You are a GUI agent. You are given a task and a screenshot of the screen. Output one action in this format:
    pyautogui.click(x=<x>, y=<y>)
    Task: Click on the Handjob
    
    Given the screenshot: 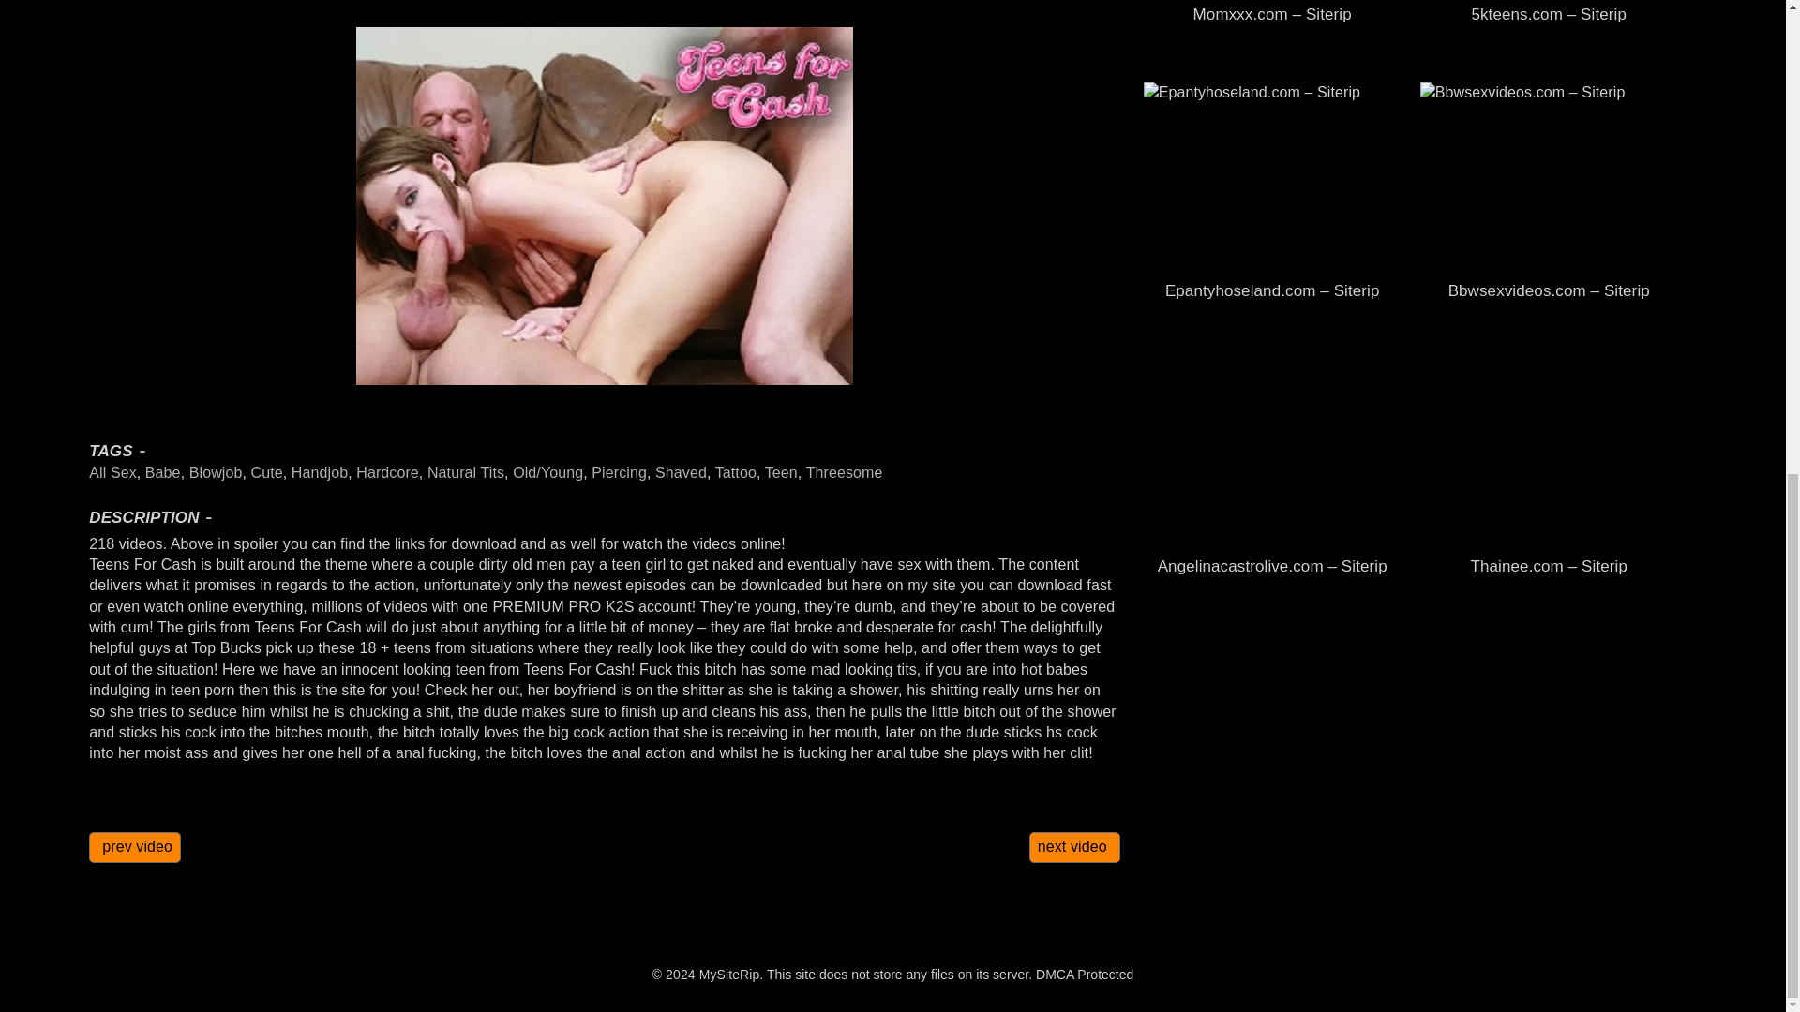 What is the action you would take?
    pyautogui.click(x=319, y=472)
    